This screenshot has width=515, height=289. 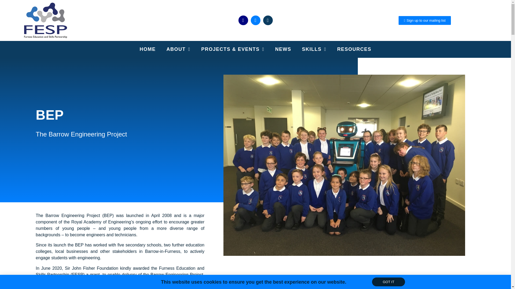 I want to click on NEWS, so click(x=283, y=49).